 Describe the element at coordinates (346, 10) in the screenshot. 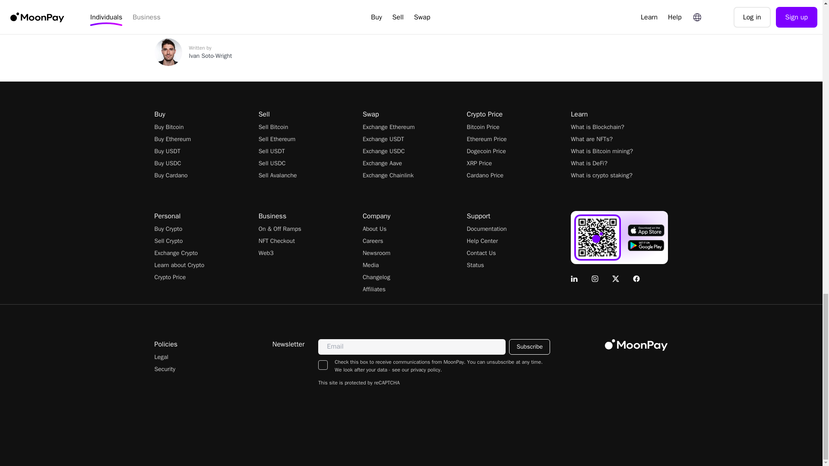

I see `Email` at that location.